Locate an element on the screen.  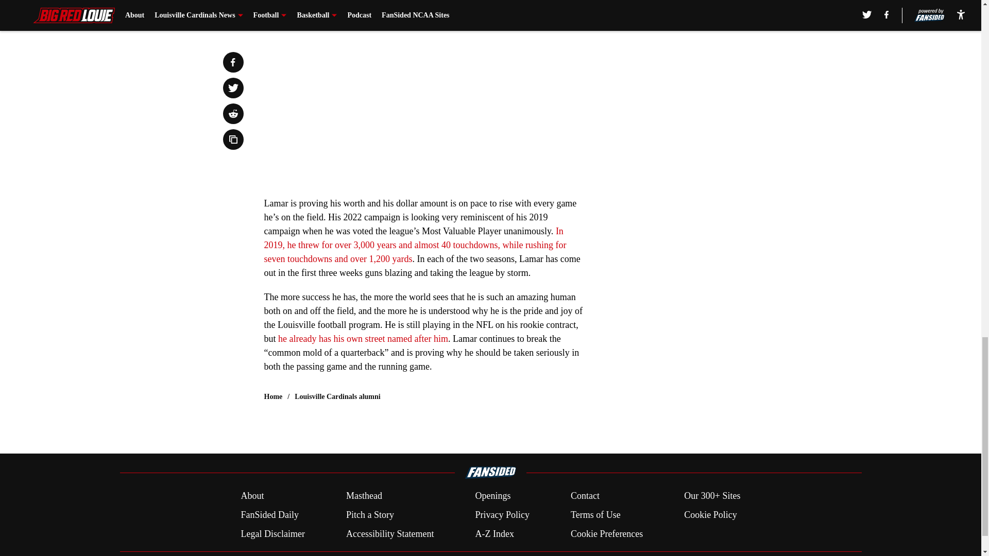
FanSided Daily is located at coordinates (269, 515).